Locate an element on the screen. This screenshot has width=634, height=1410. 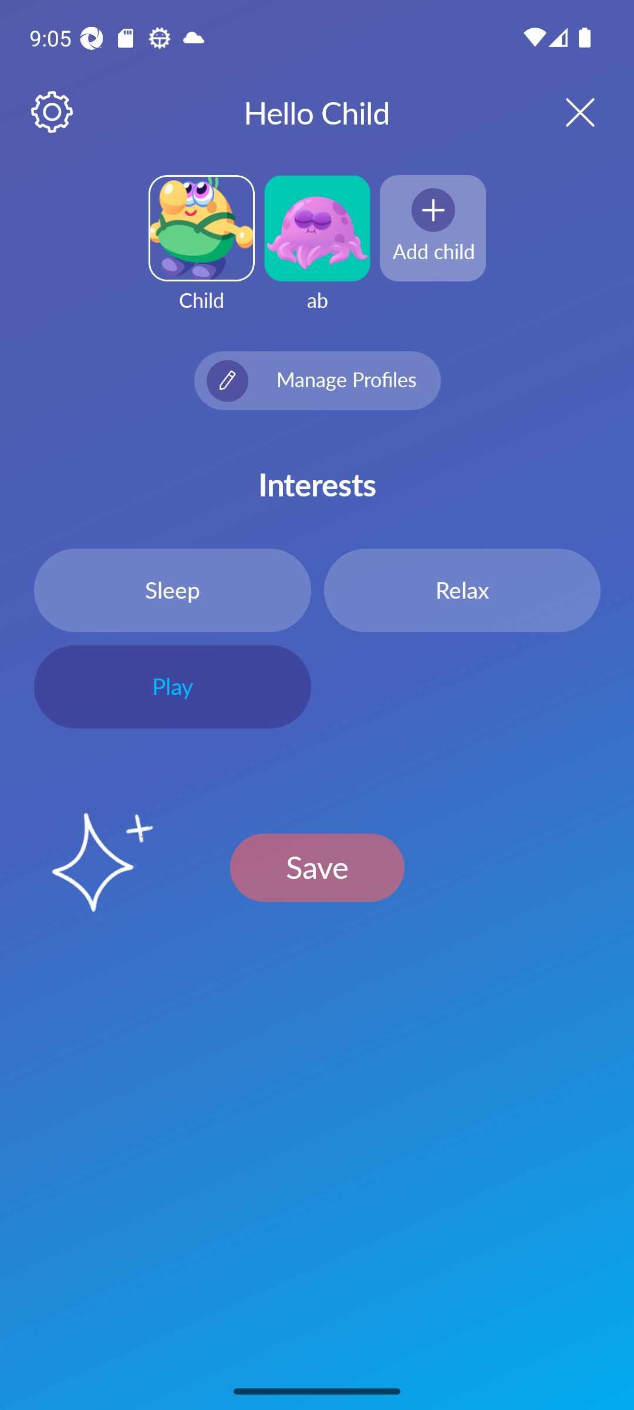
ab is located at coordinates (317, 254).